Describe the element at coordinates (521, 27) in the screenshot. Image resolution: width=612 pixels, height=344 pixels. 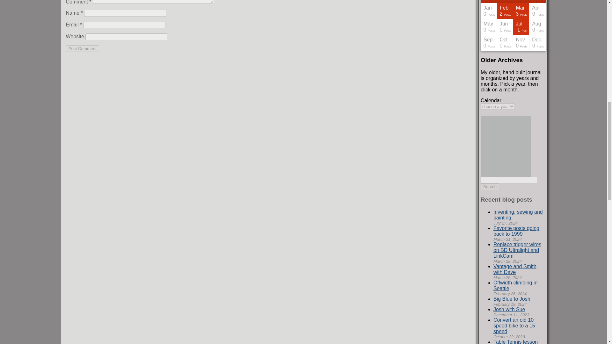
I see `July, 2024 - 1 Post` at that location.